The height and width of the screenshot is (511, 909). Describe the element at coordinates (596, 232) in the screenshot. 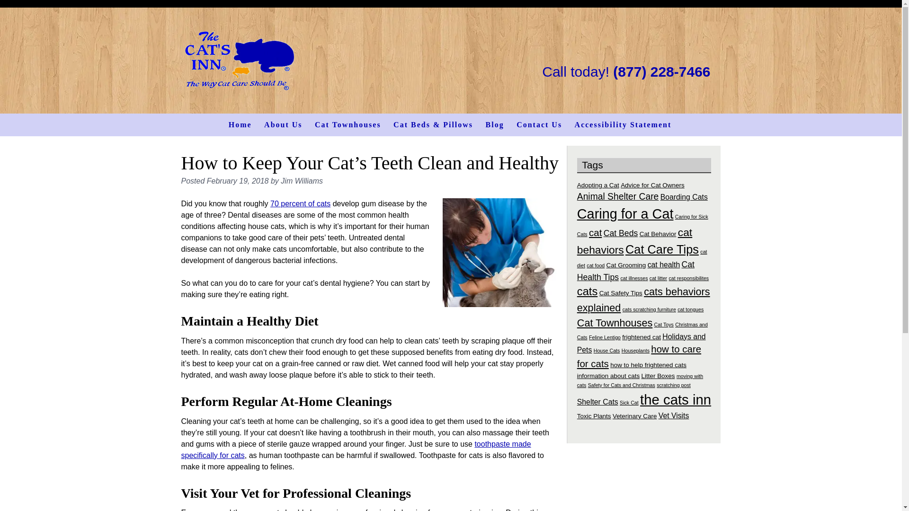

I see `cat` at that location.